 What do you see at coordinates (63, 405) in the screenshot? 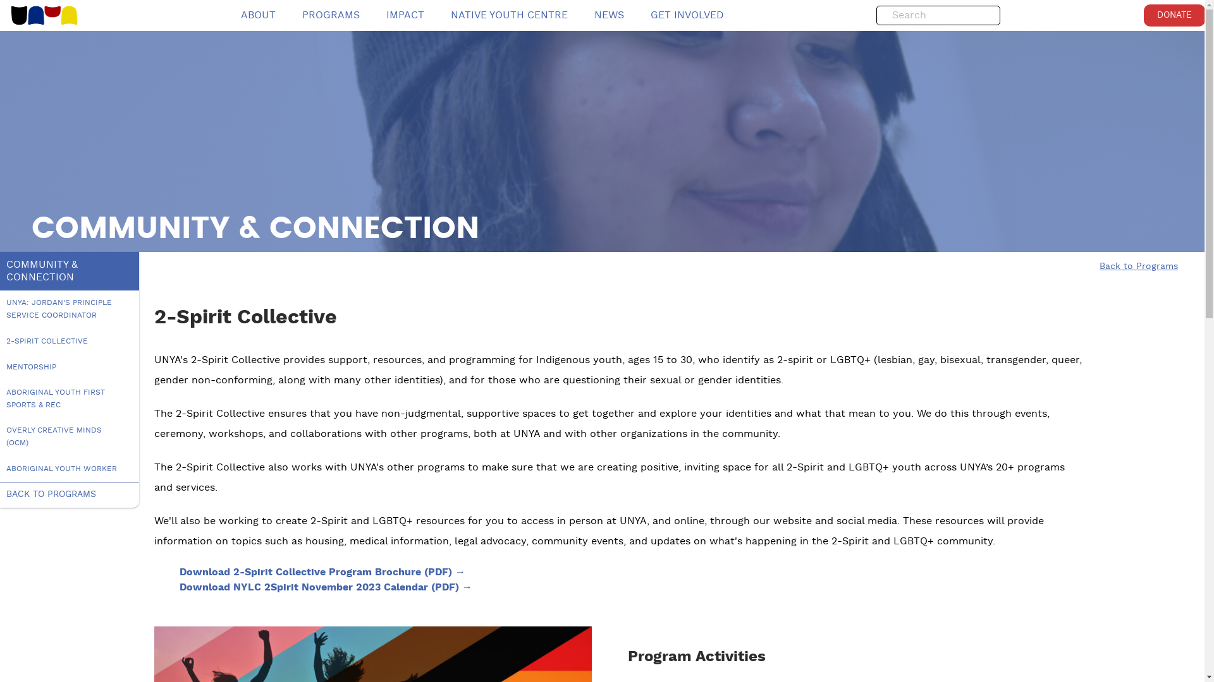
I see `ABORIGINAL YOUTH FIRST SPORTS & REC` at bounding box center [63, 405].